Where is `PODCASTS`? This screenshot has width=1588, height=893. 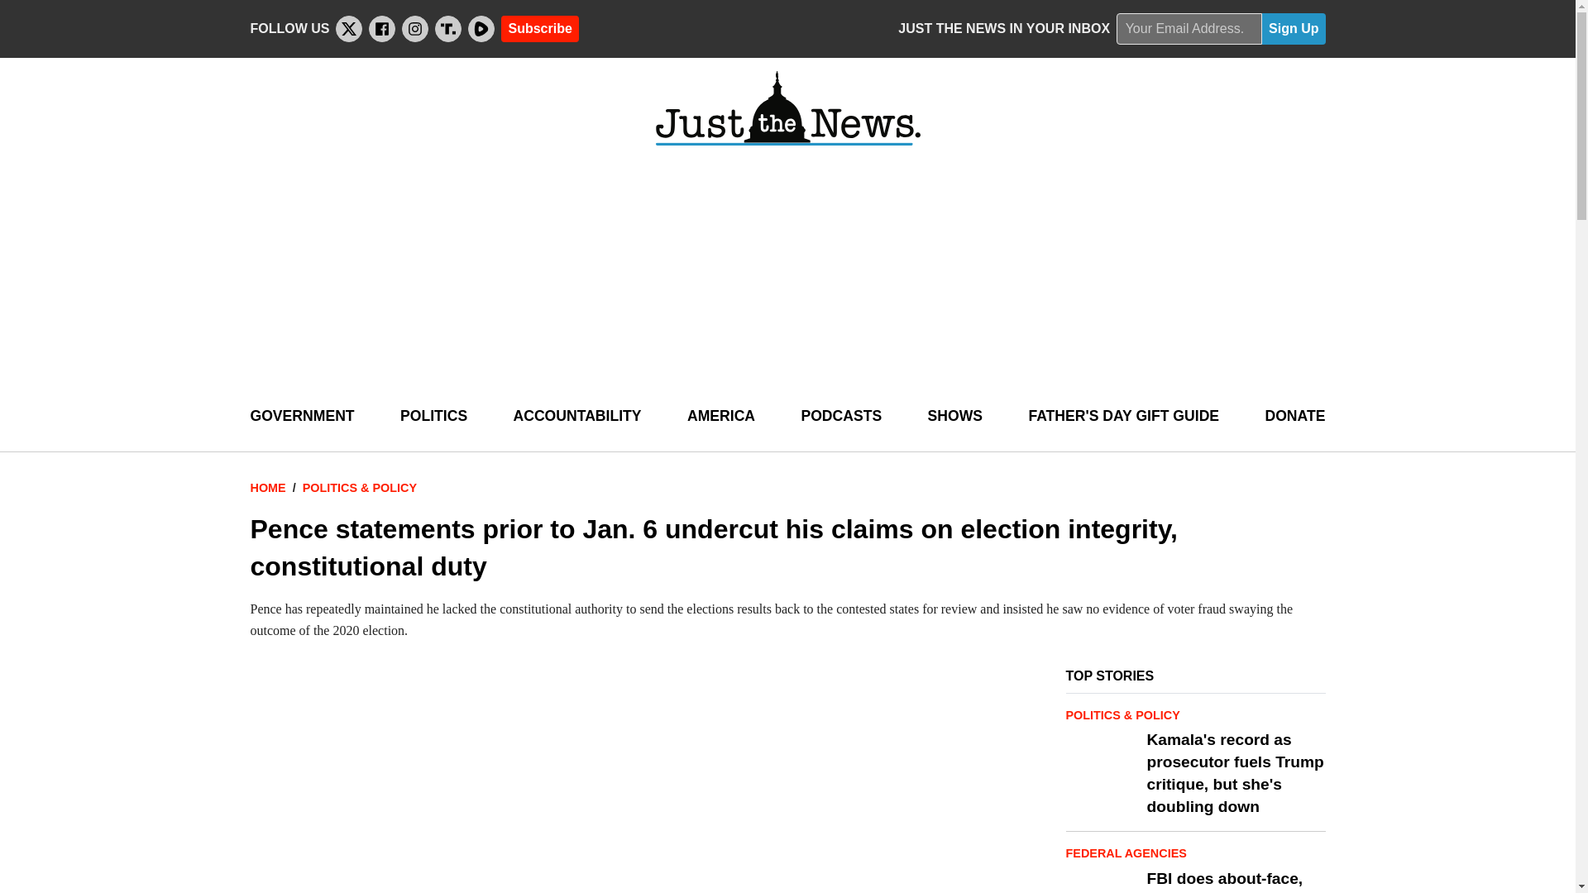 PODCASTS is located at coordinates (840, 417).